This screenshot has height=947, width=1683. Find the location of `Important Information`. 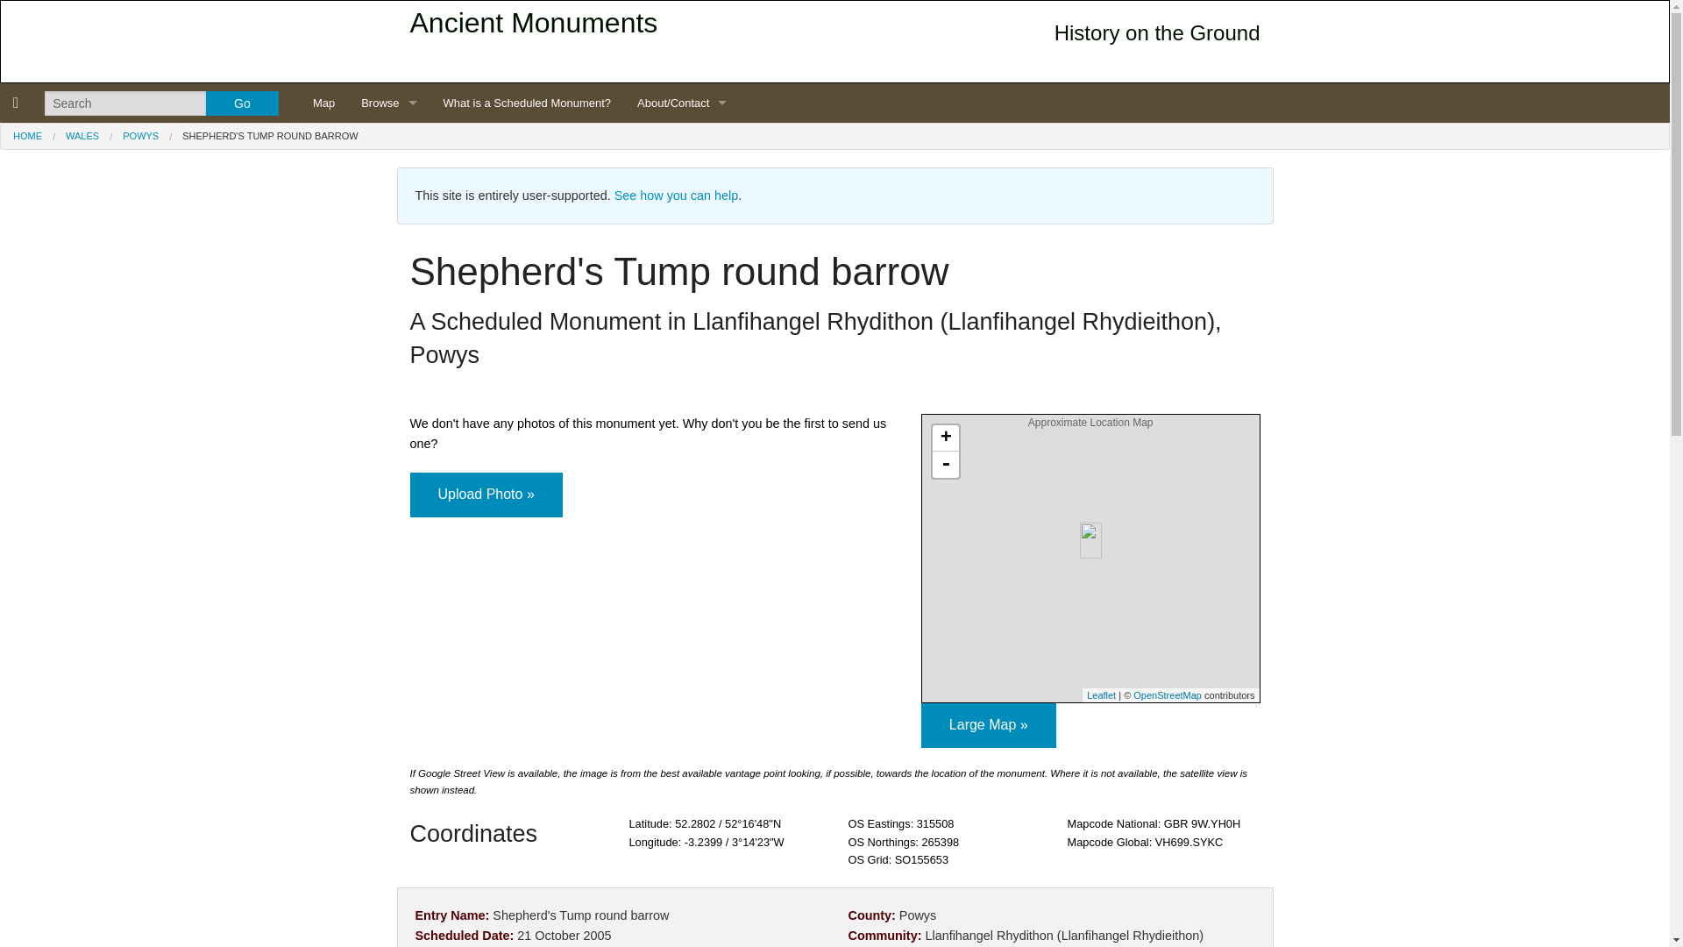

Important Information is located at coordinates (682, 142).